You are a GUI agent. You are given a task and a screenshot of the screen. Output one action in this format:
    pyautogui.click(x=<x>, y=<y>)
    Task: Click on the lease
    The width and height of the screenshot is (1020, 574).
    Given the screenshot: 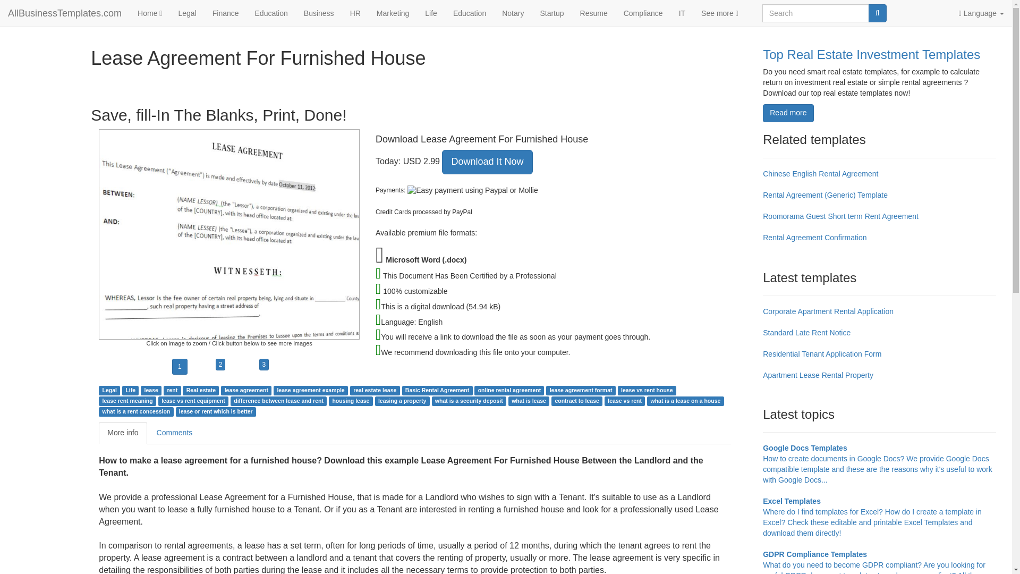 What is the action you would take?
    pyautogui.click(x=151, y=390)
    